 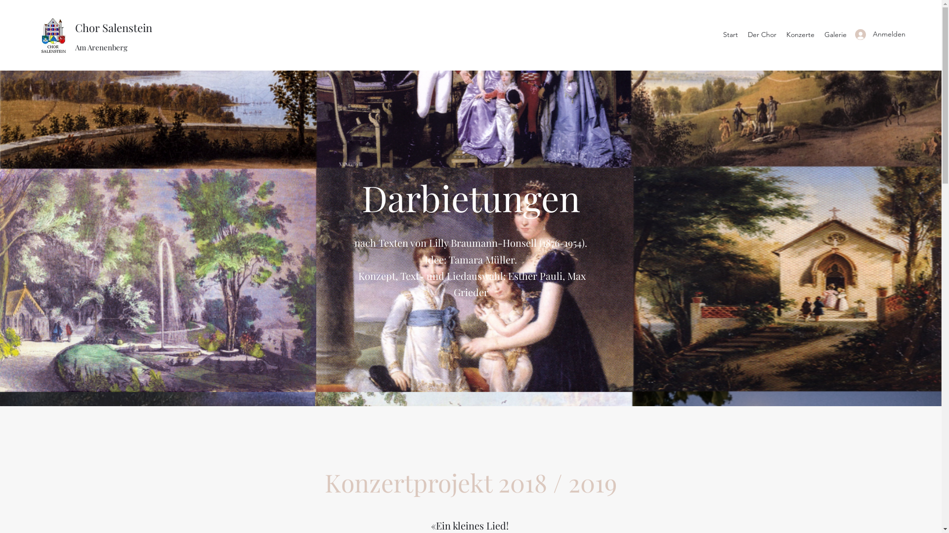 I want to click on Chor Salenstein, so click(x=114, y=28).